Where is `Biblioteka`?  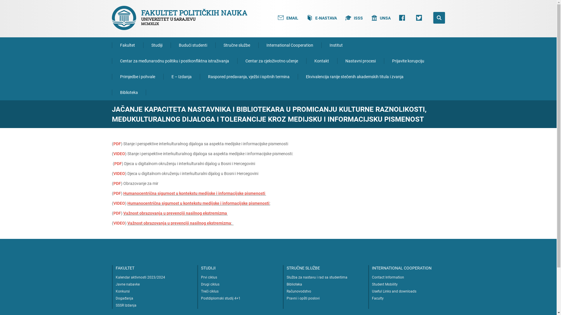
Biblioteka is located at coordinates (129, 92).